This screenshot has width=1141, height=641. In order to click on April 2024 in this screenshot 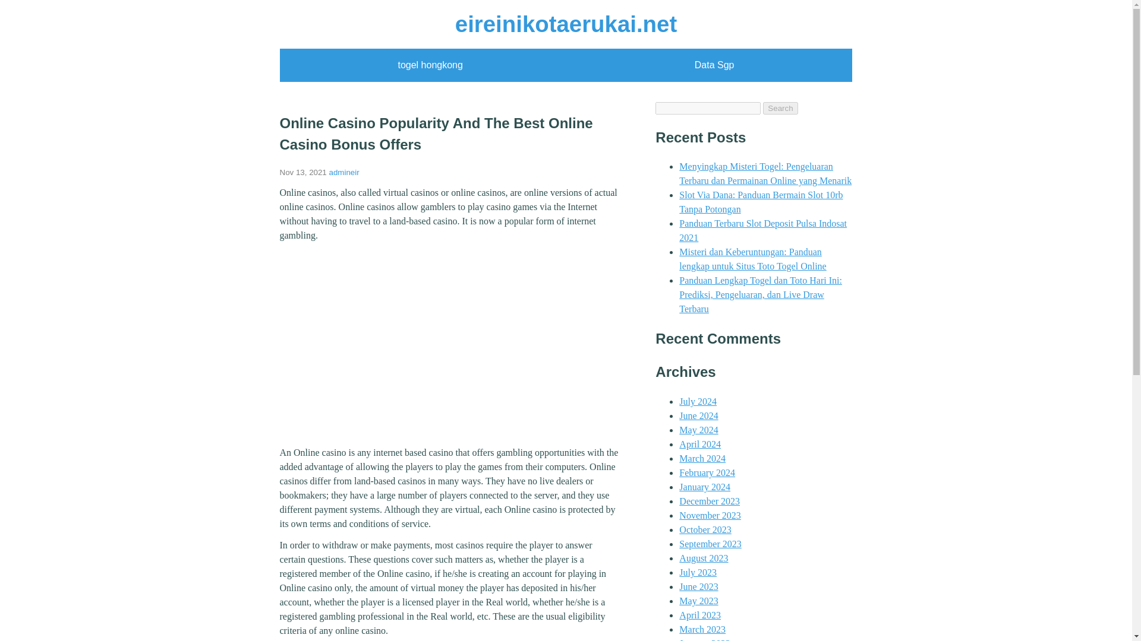, I will do `click(700, 444)`.